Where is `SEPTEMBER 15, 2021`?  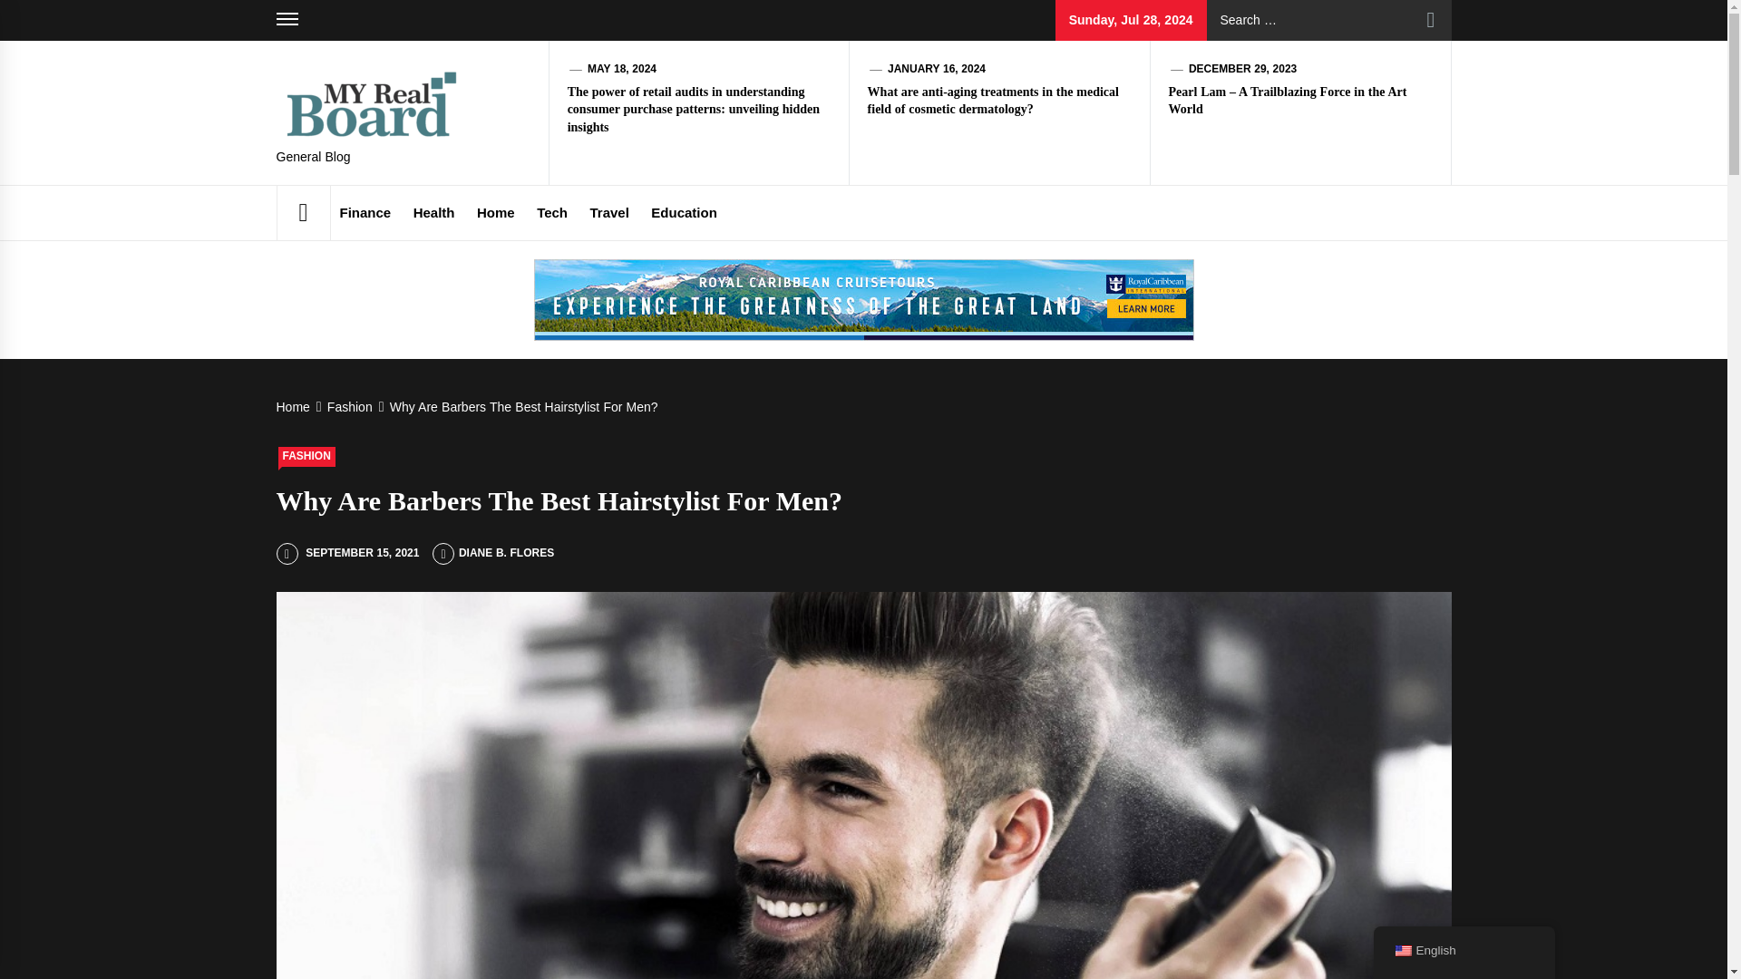
SEPTEMBER 15, 2021 is located at coordinates (346, 552).